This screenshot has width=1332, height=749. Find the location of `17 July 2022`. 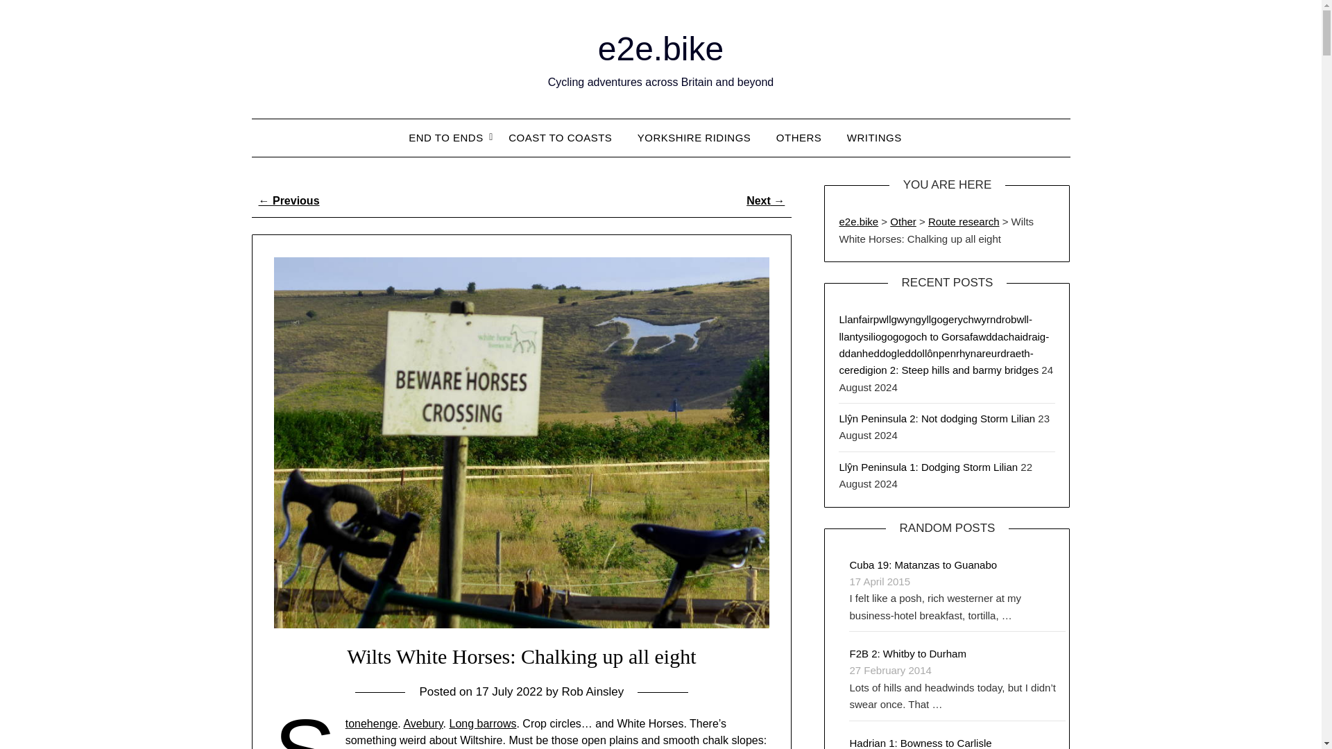

17 July 2022 is located at coordinates (509, 691).